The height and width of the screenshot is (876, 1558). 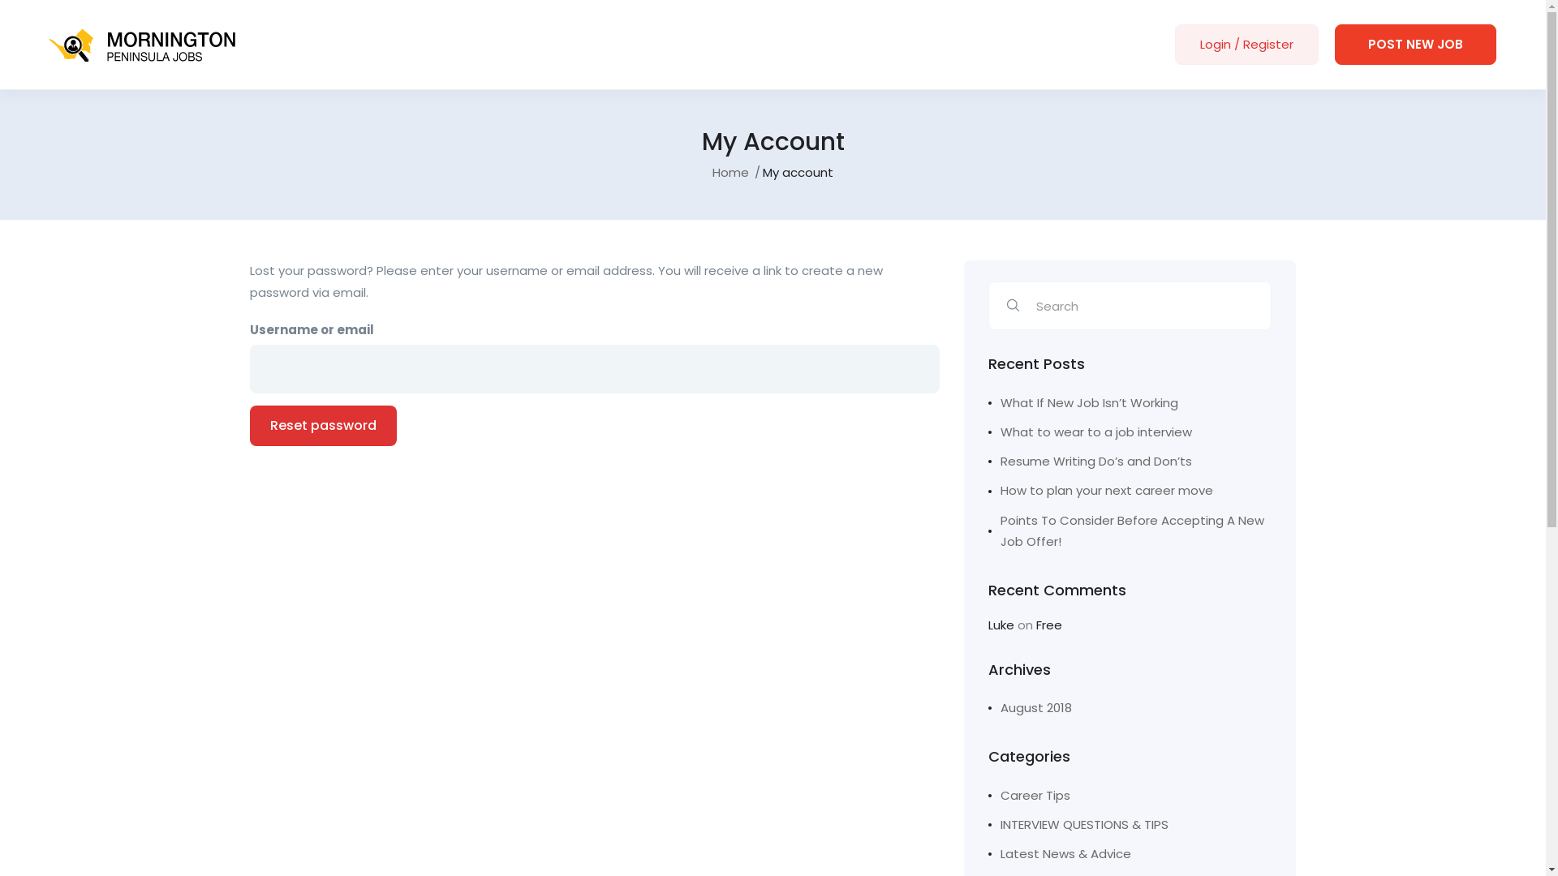 I want to click on Latest News & Advice, so click(x=1060, y=854).